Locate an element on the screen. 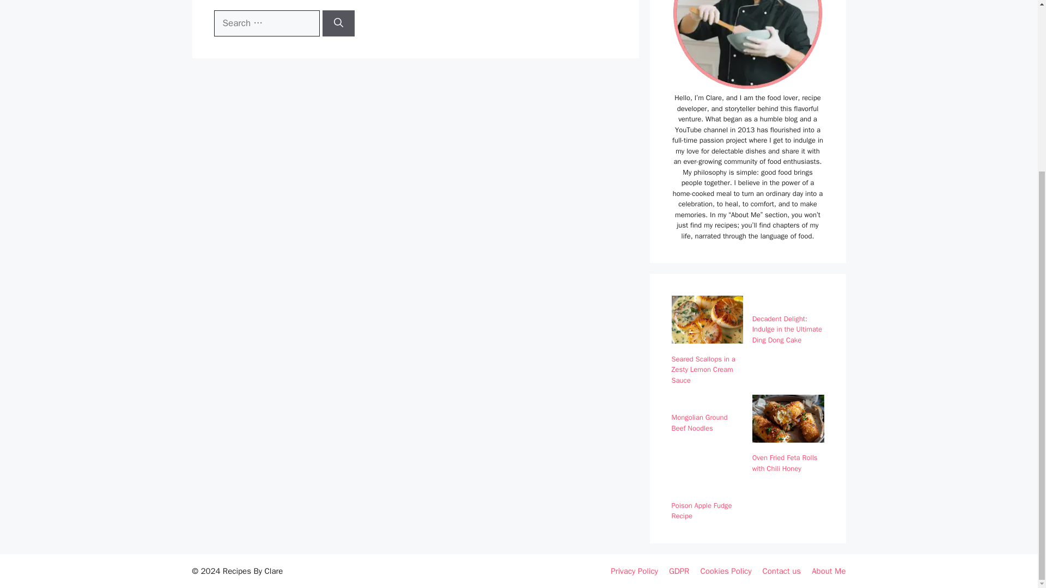 The width and height of the screenshot is (1046, 588). Oven Fried Feta Rolls with Chili Honey is located at coordinates (784, 463).